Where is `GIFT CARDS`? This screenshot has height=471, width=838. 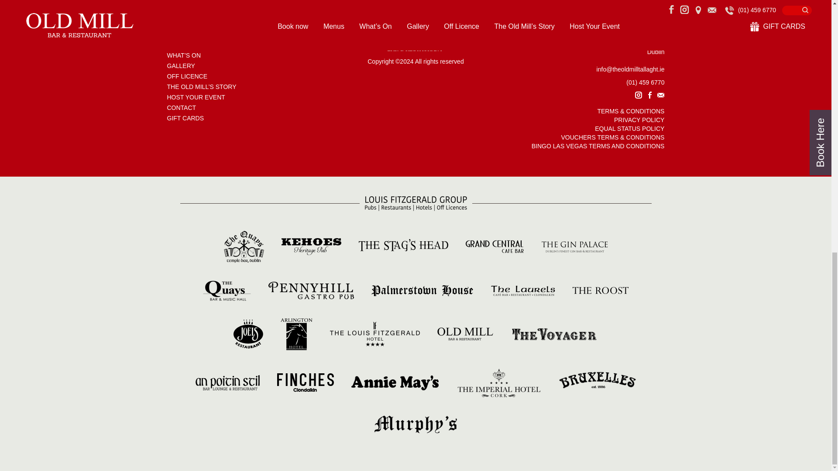
GIFT CARDS is located at coordinates (185, 118).